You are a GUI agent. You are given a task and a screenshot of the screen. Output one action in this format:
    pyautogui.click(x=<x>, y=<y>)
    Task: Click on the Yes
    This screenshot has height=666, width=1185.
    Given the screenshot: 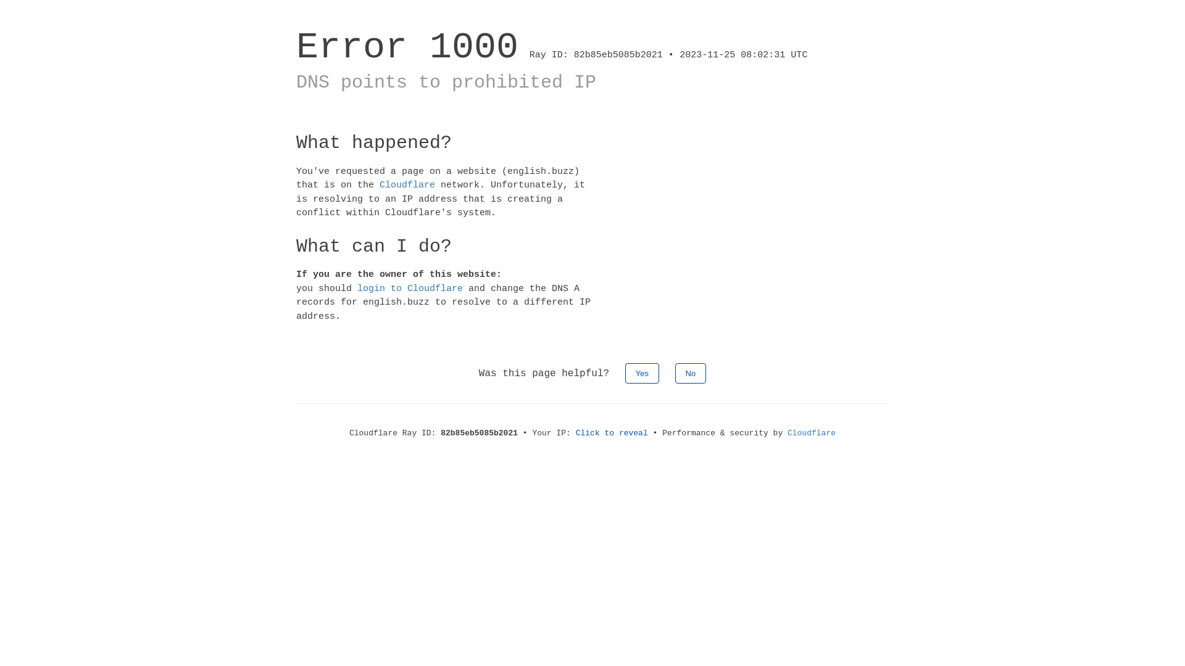 What is the action you would take?
    pyautogui.click(x=642, y=374)
    